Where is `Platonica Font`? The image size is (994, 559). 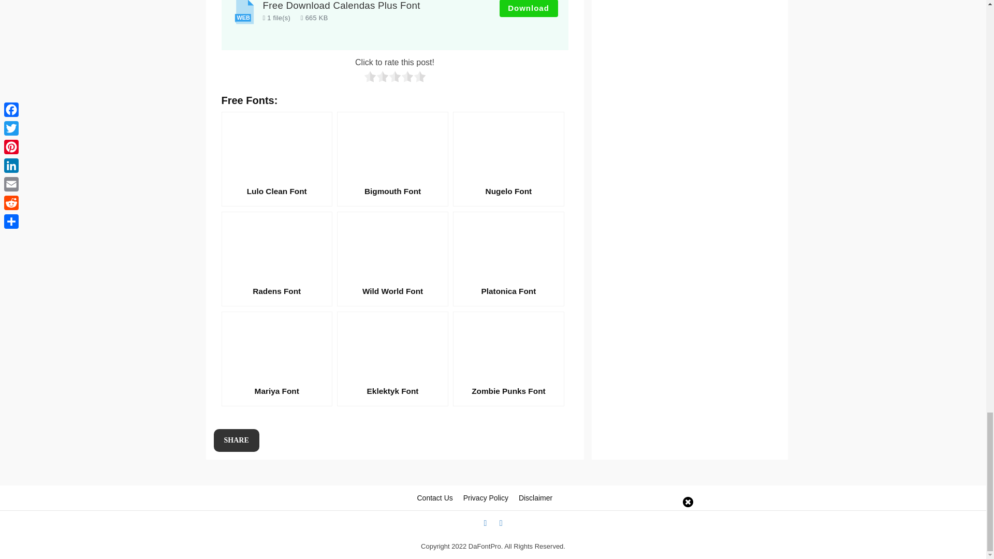
Platonica Font is located at coordinates (508, 259).